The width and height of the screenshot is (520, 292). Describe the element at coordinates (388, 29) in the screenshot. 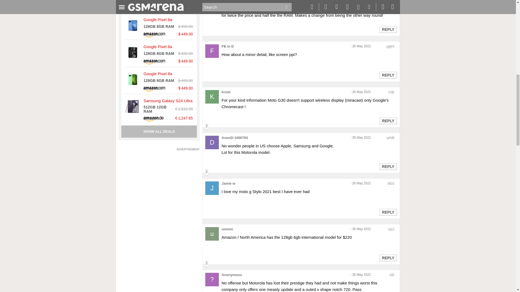

I see `REPLY` at that location.